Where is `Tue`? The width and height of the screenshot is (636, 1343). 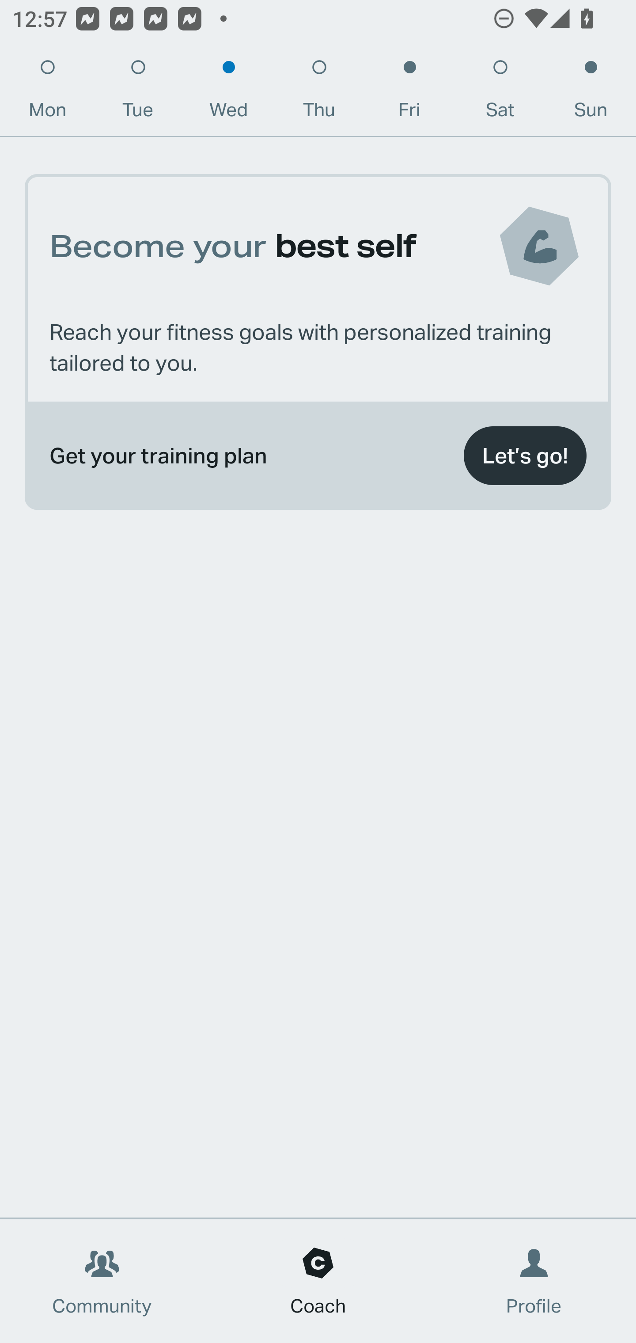
Tue is located at coordinates (138, 93).